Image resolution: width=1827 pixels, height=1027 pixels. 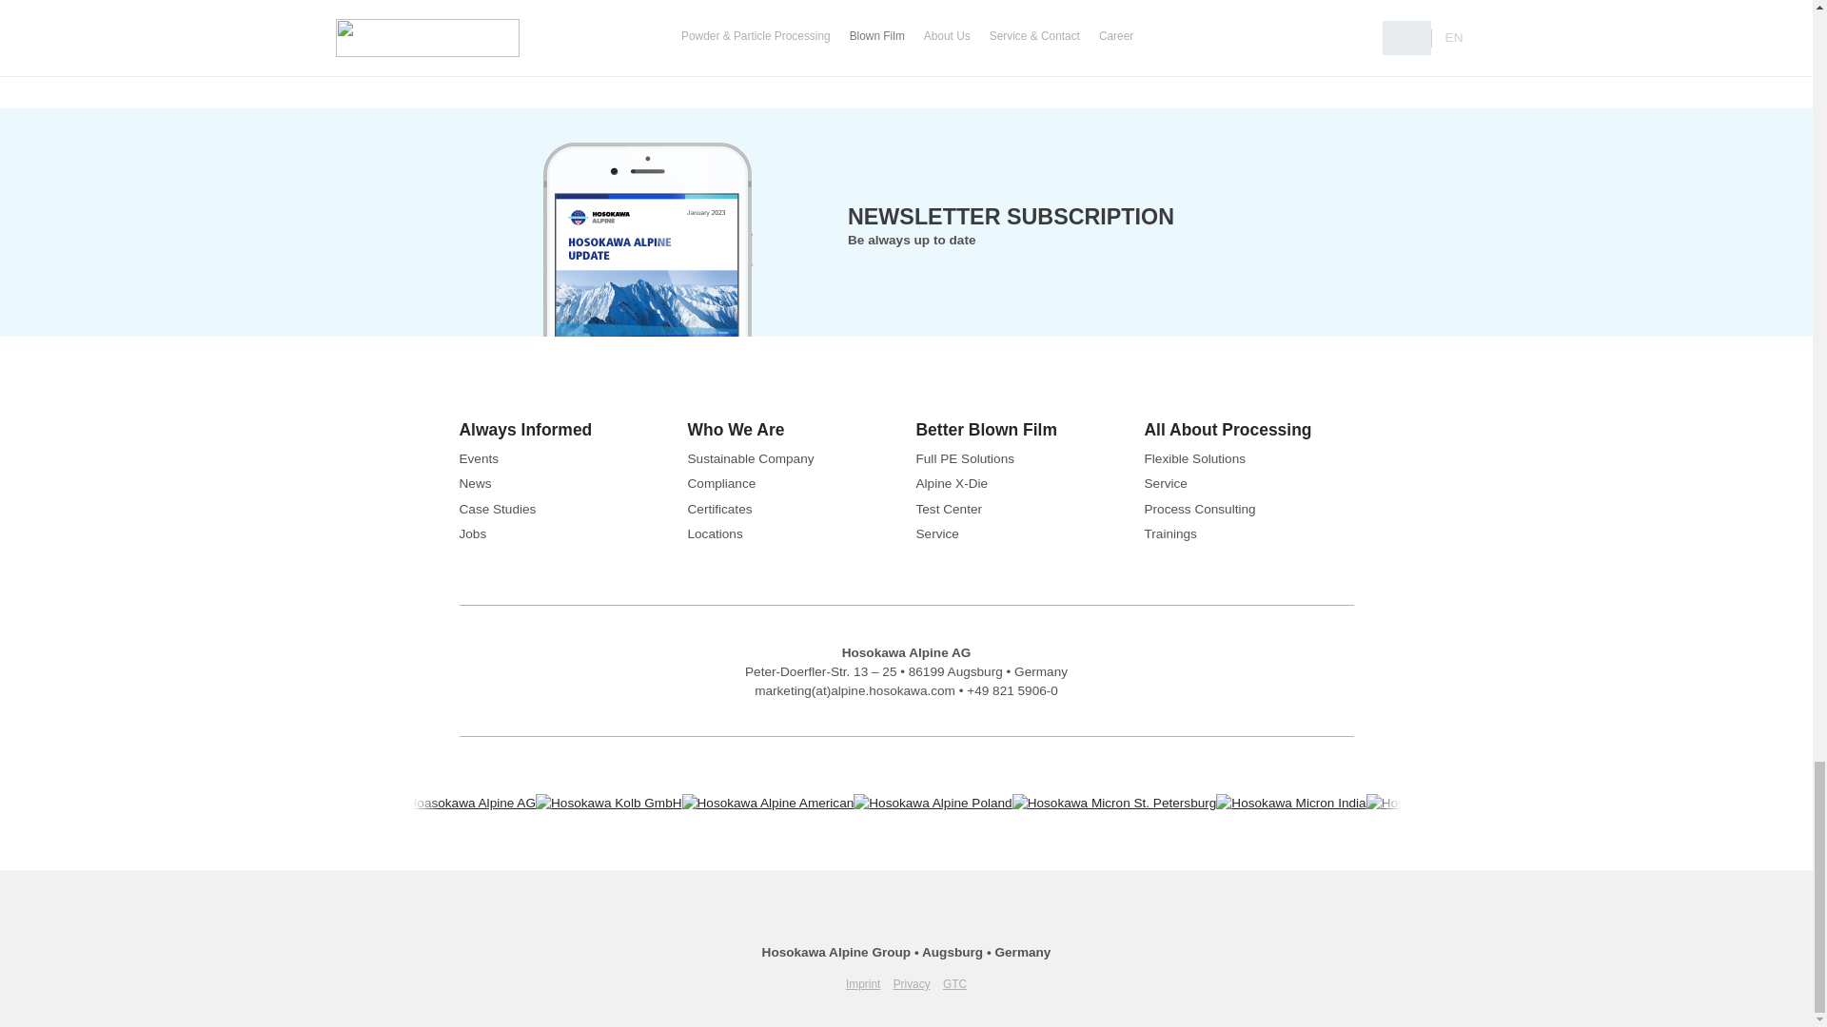 What do you see at coordinates (950, 922) in the screenshot?
I see `YouTube` at bounding box center [950, 922].